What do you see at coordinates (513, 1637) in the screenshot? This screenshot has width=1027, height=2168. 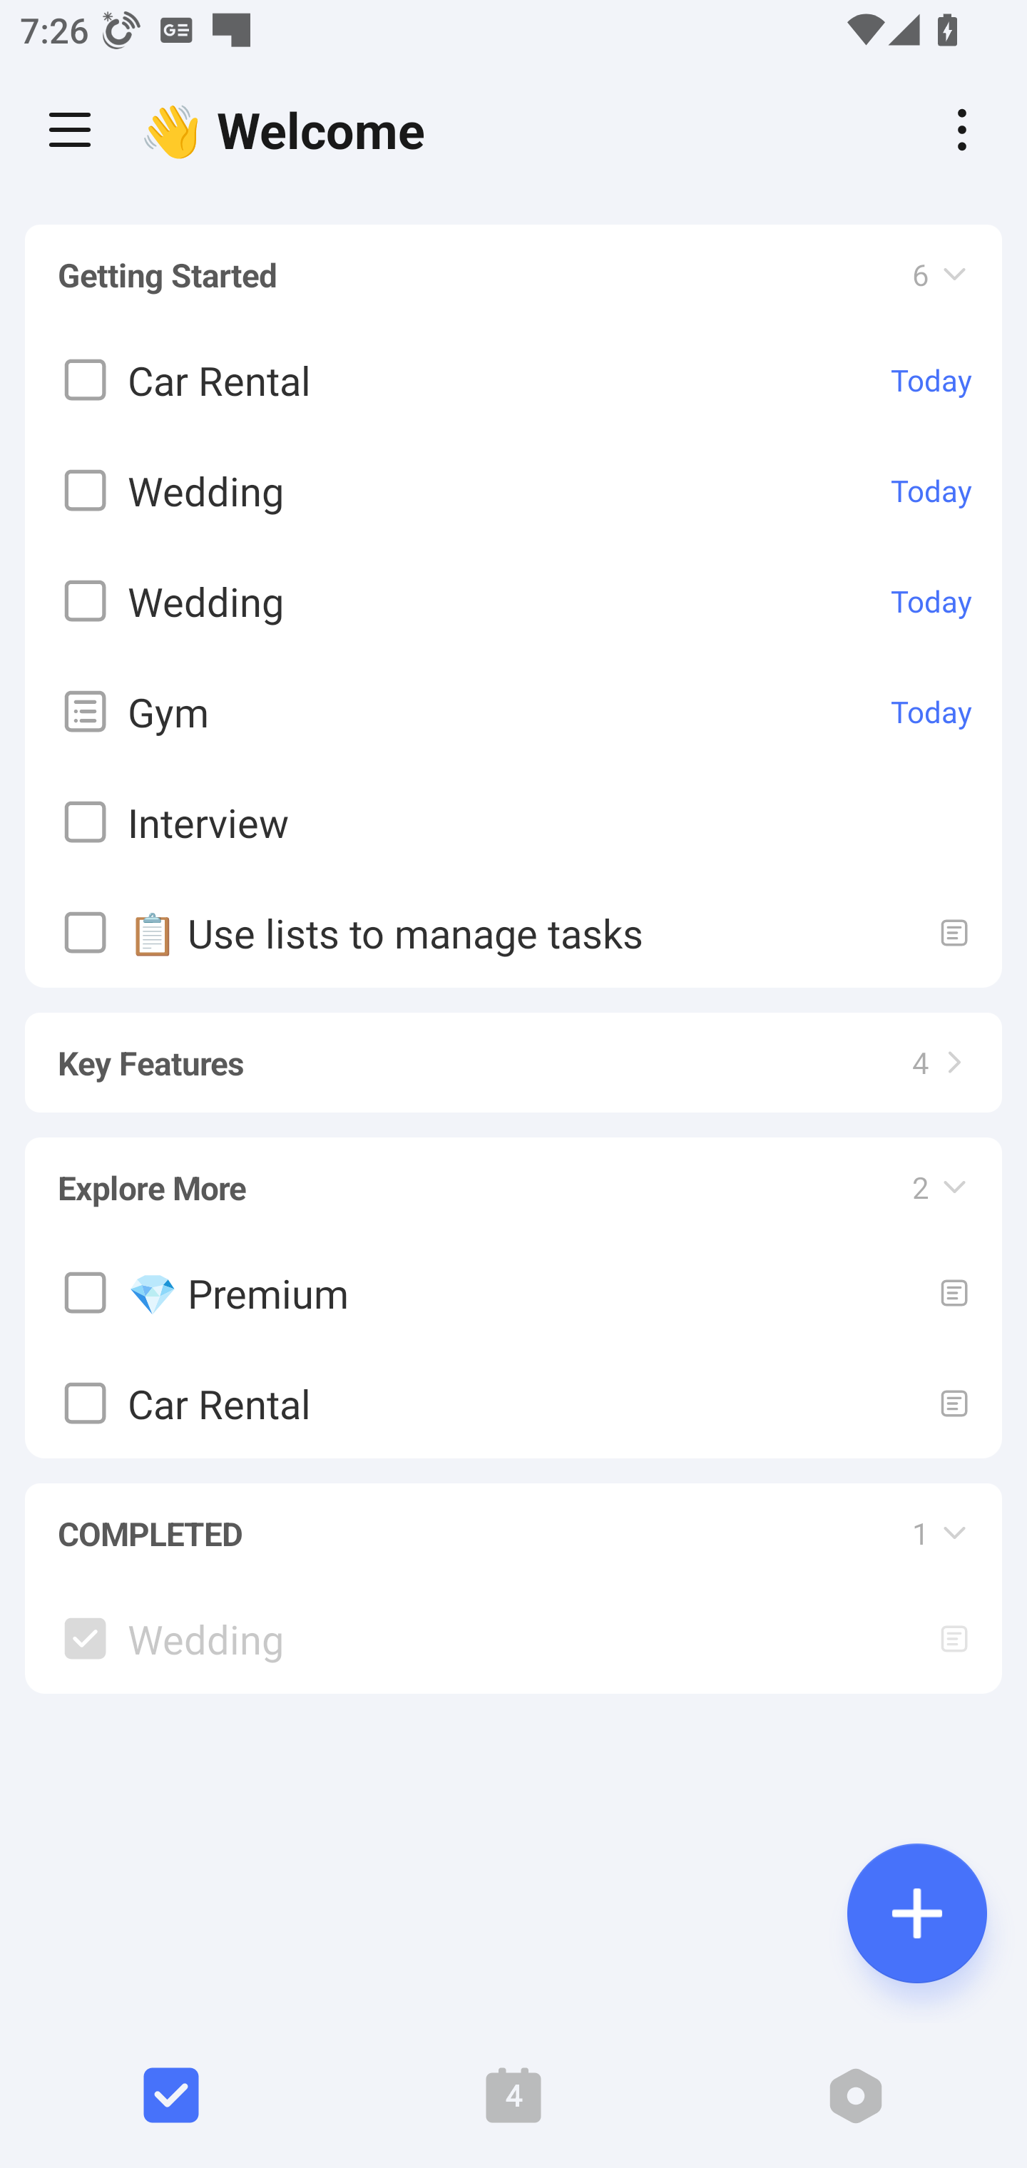 I see `Wedding` at bounding box center [513, 1637].